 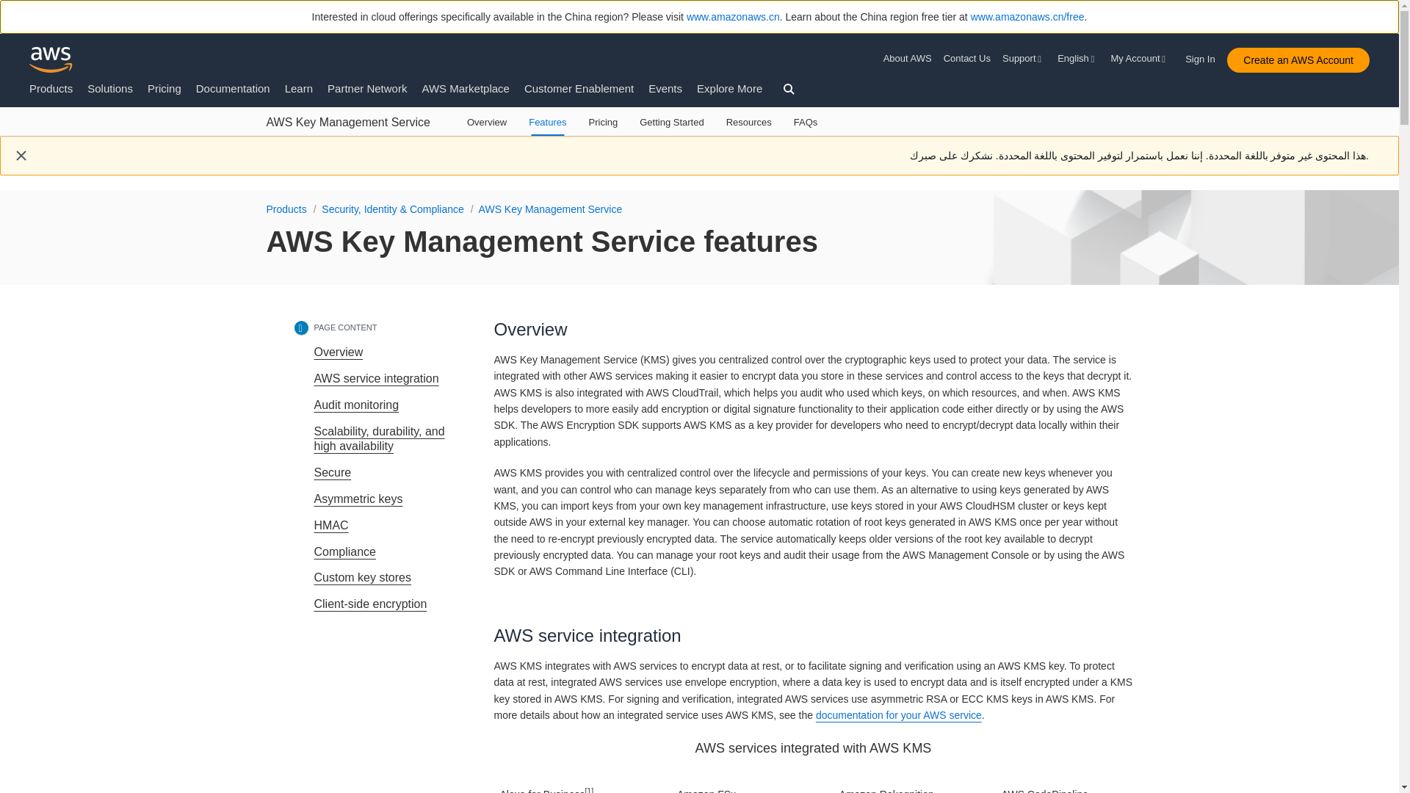 I want to click on My Account , so click(x=1140, y=59).